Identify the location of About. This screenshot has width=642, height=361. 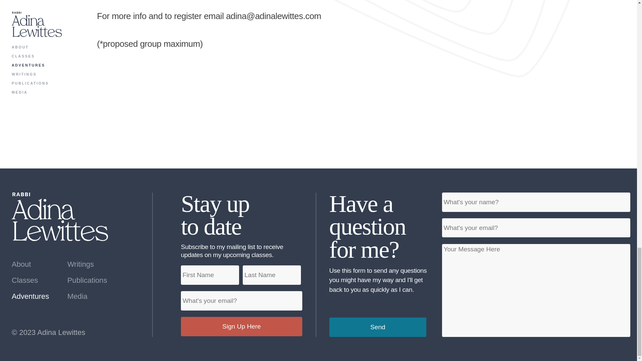
(36, 264).